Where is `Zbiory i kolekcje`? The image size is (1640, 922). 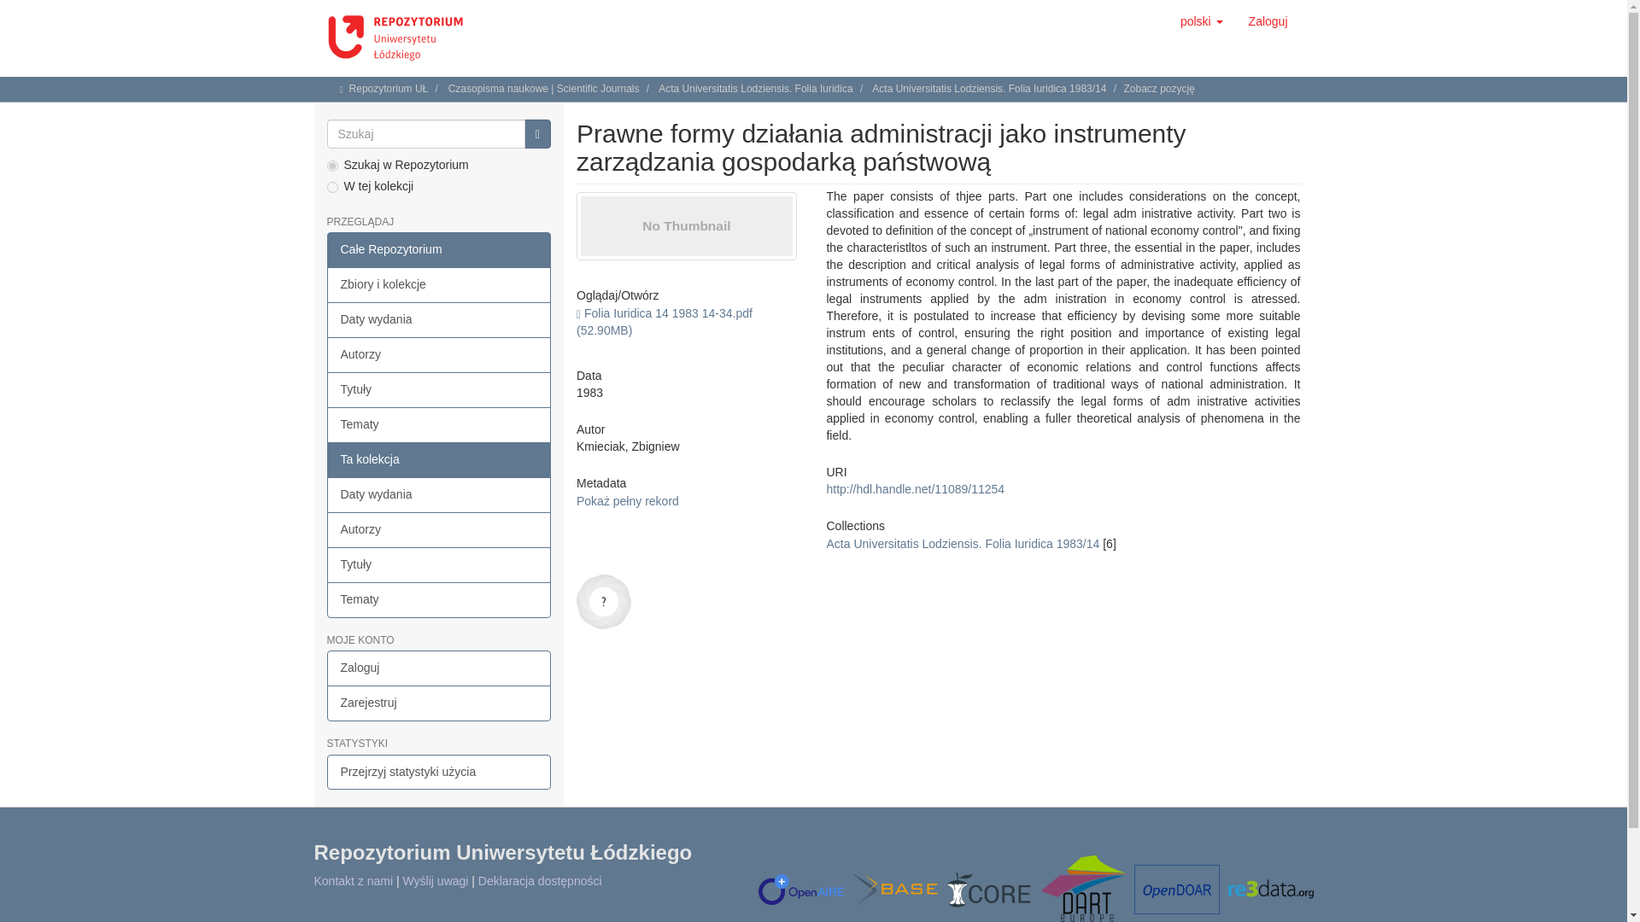 Zbiory i kolekcje is located at coordinates (439, 285).